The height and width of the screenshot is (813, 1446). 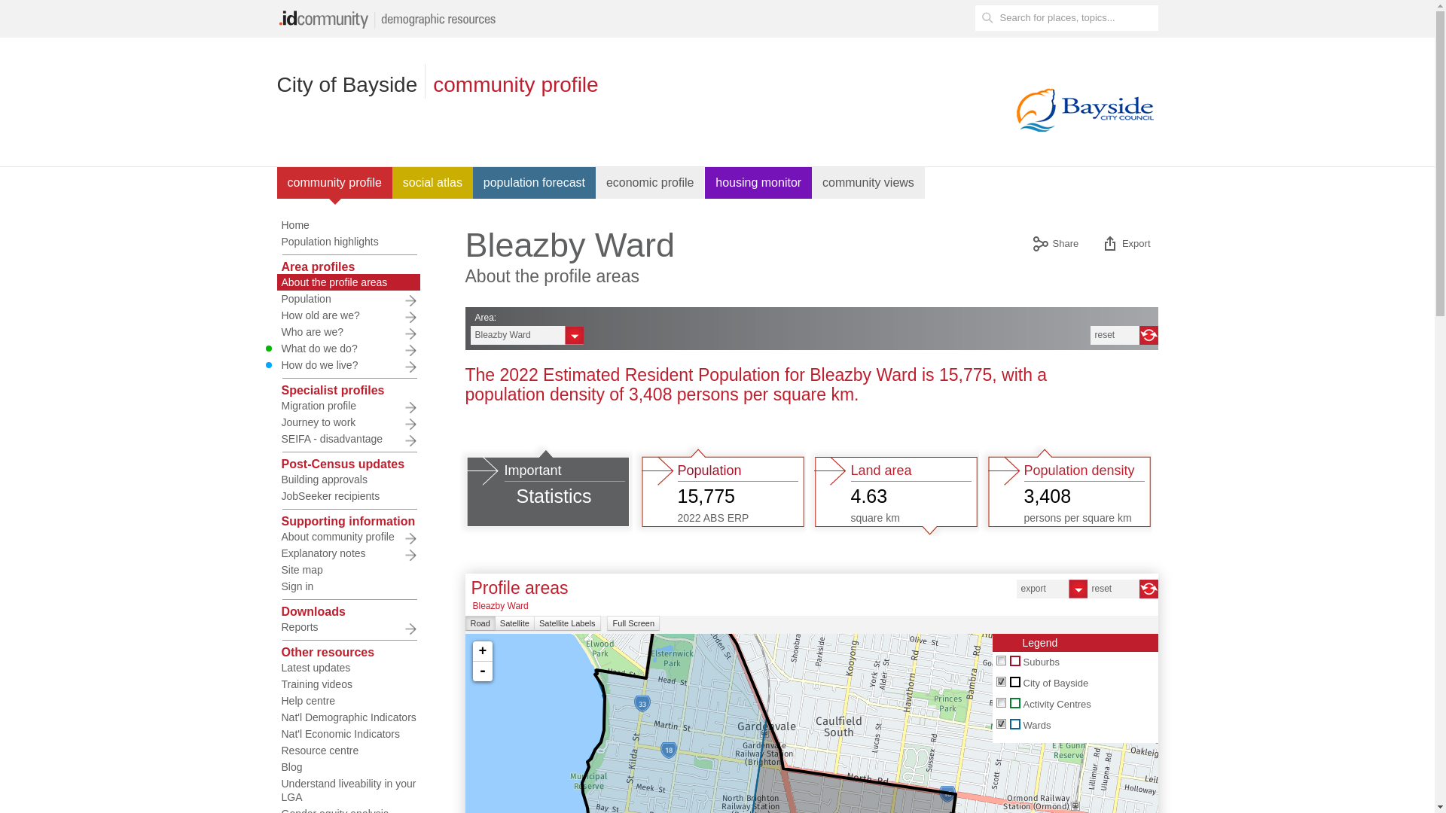 What do you see at coordinates (483, 671) in the screenshot?
I see `-` at bounding box center [483, 671].